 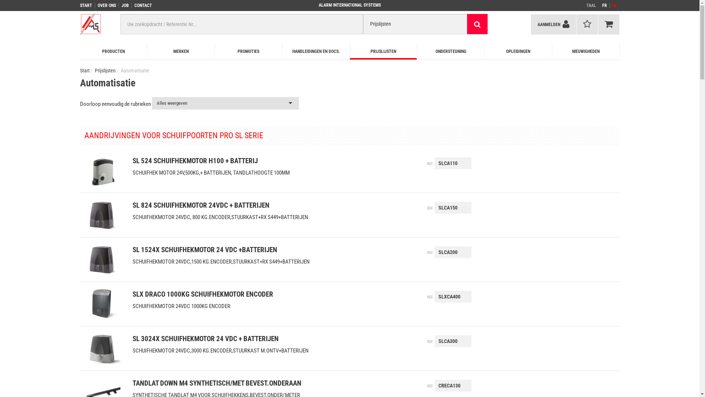 I want to click on NL, so click(x=616, y=6).